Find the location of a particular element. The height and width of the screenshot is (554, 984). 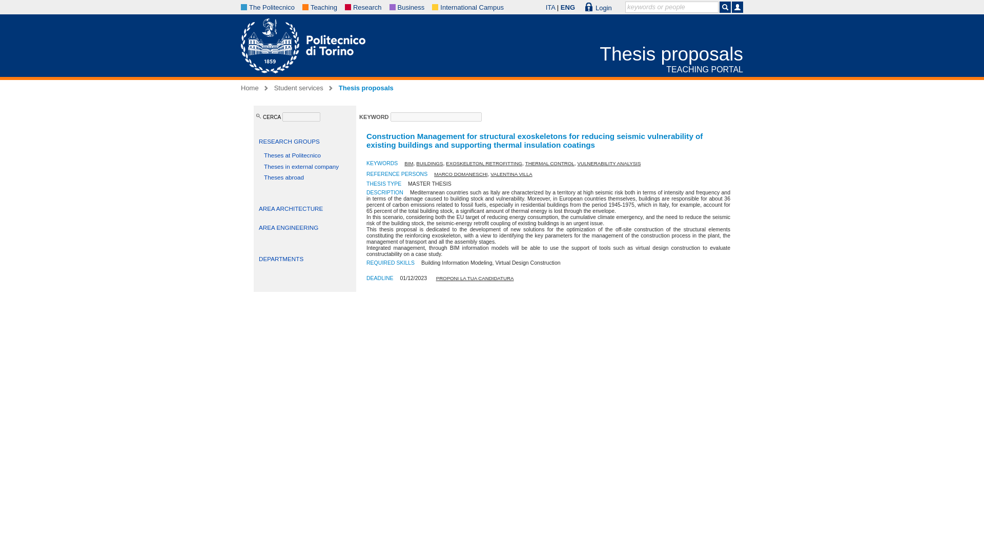

Teaching is located at coordinates (324, 7).